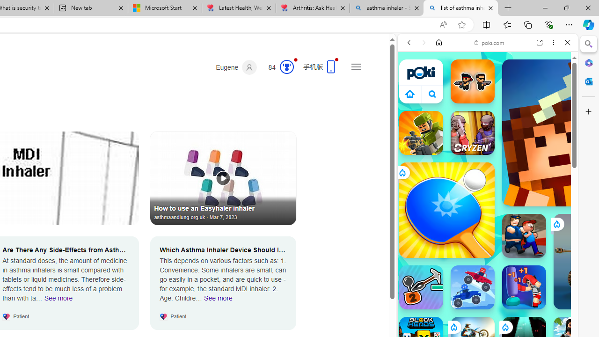  What do you see at coordinates (557, 108) in the screenshot?
I see `Class: b_serphb` at bounding box center [557, 108].